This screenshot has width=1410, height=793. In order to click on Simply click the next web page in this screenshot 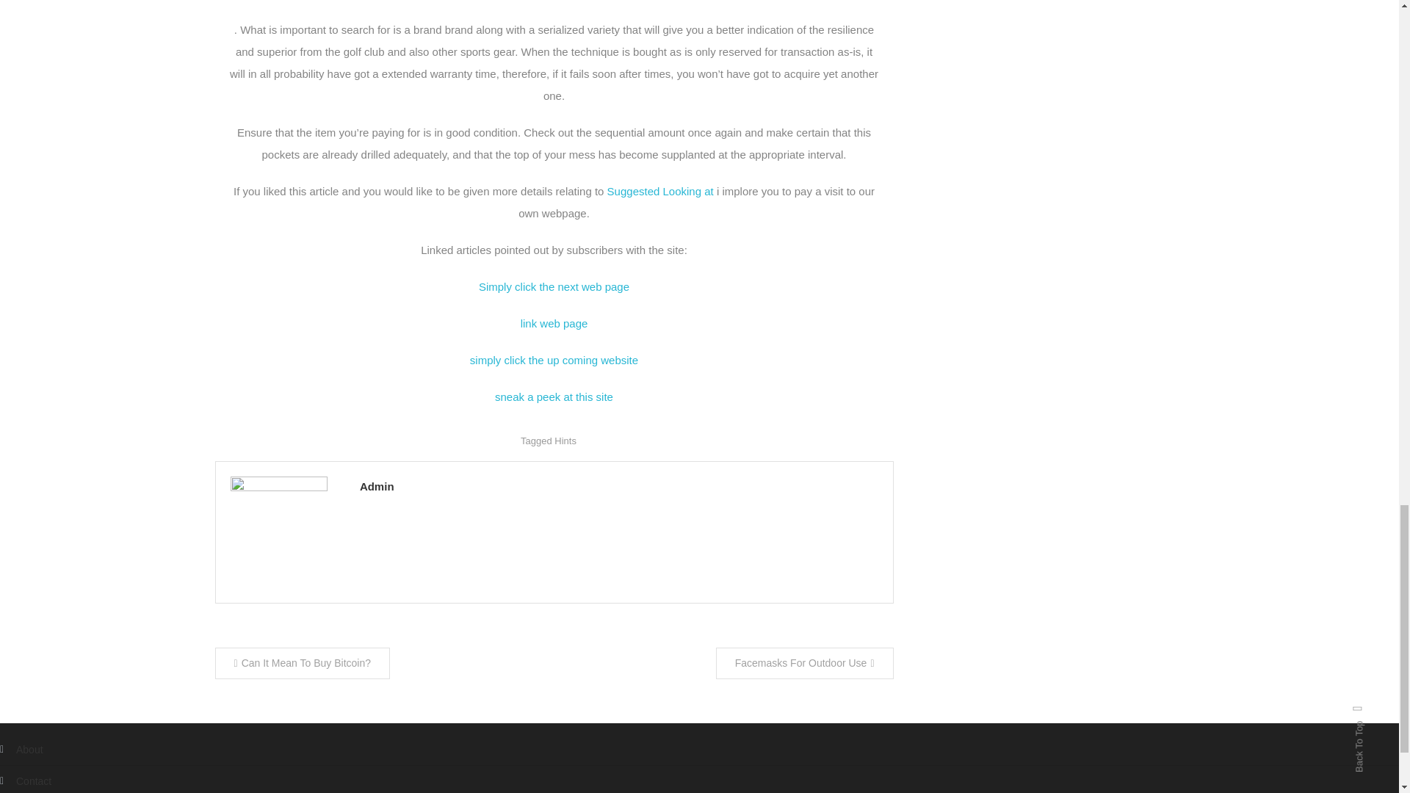, I will do `click(554, 286)`.